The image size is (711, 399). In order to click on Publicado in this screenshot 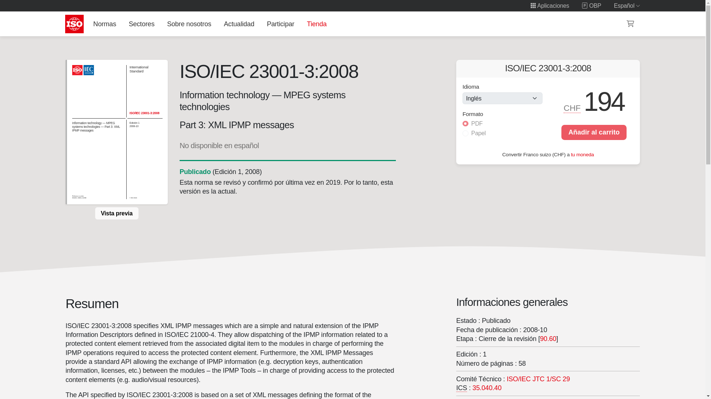, I will do `click(195, 171)`.